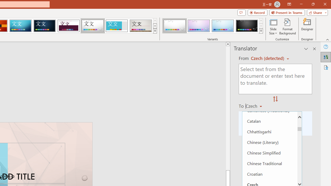  I want to click on Bulgarian, so click(269, 100).